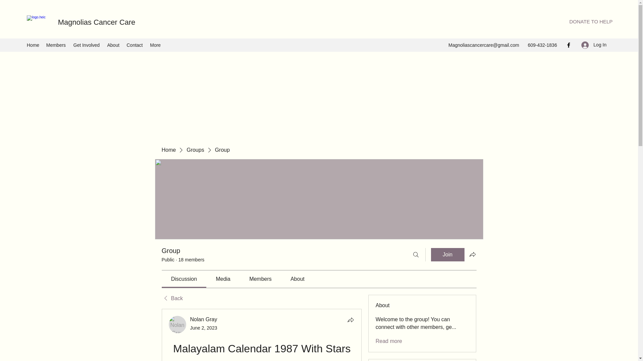  I want to click on Magnolias Cancer Care  , so click(98, 22).